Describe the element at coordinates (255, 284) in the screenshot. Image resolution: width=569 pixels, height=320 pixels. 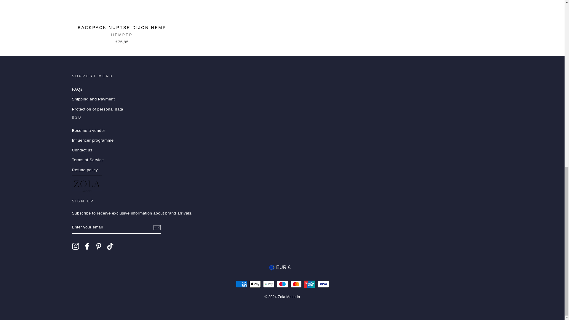
I see `Apple Pay` at that location.